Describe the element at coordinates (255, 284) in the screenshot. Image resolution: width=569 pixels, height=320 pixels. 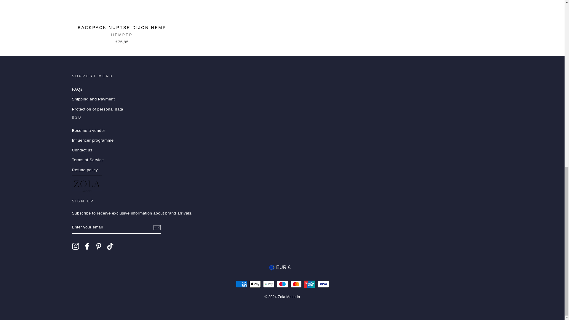
I see `Apple Pay` at that location.